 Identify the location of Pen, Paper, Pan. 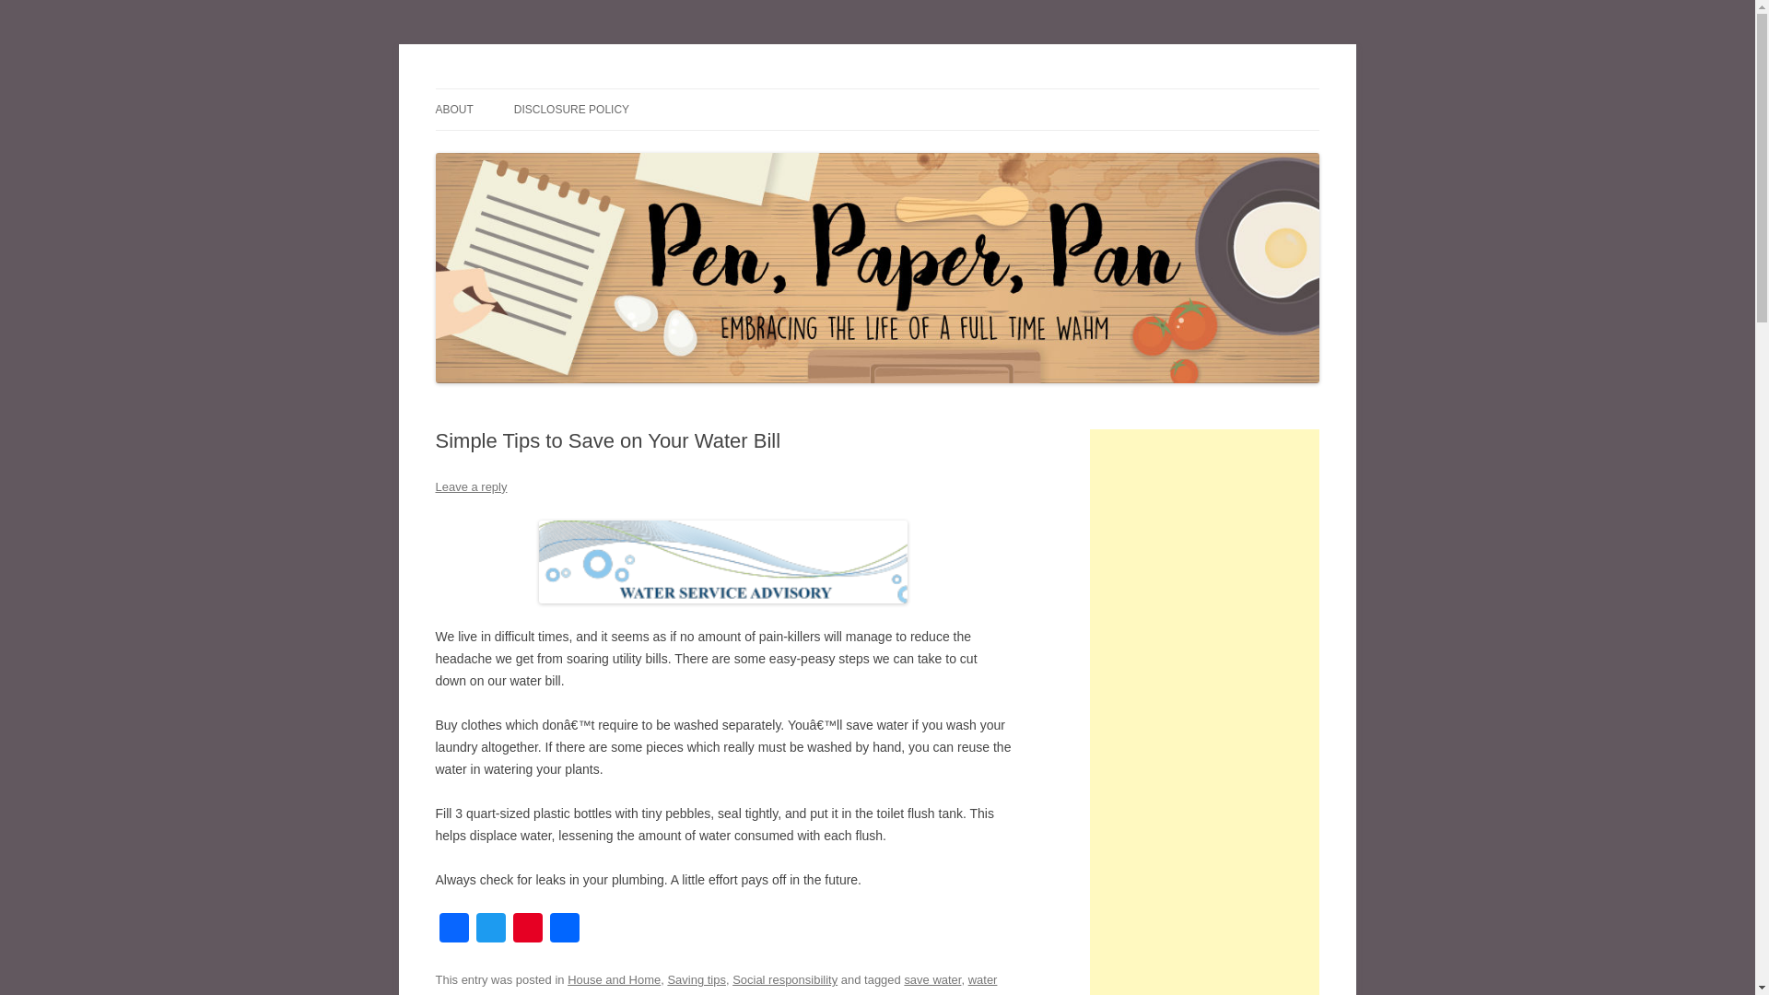
(524, 88).